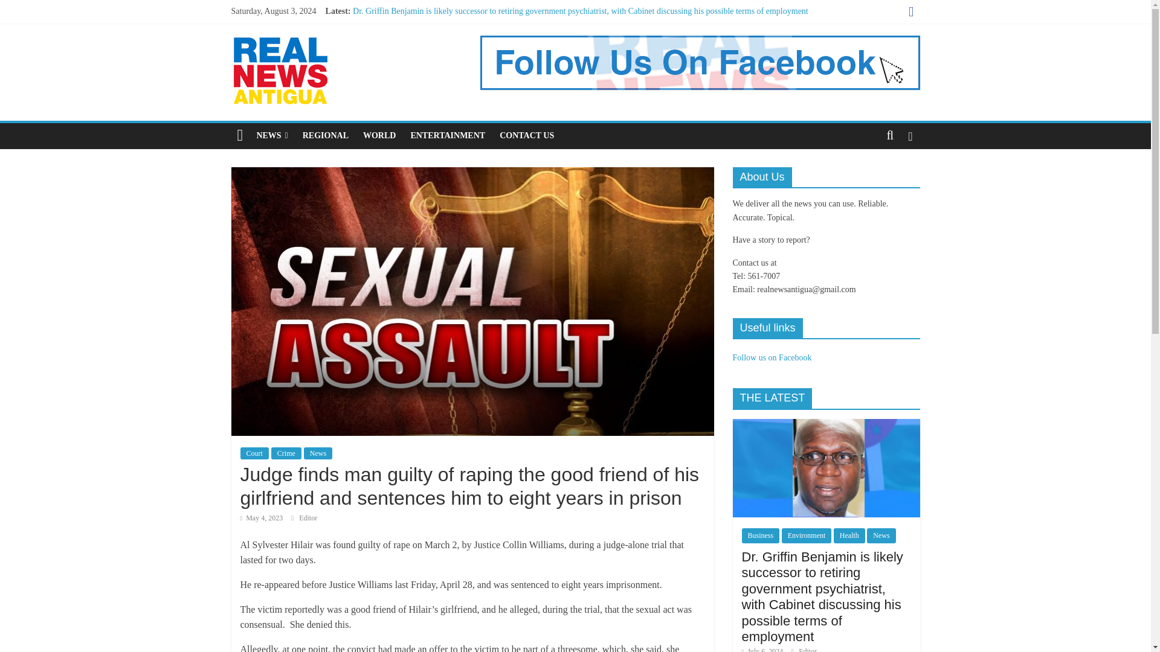 The width and height of the screenshot is (1160, 652). What do you see at coordinates (326, 136) in the screenshot?
I see `REGIONAL` at bounding box center [326, 136].